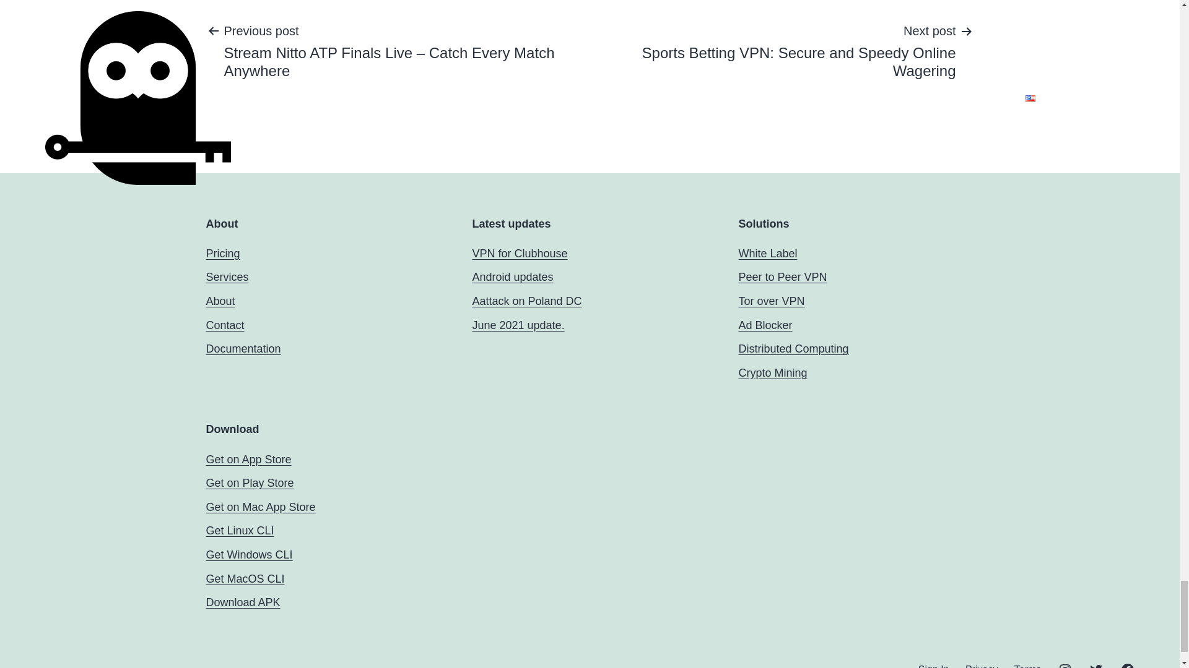 Image resolution: width=1189 pixels, height=668 pixels. I want to click on Get Linux CLI, so click(239, 531).